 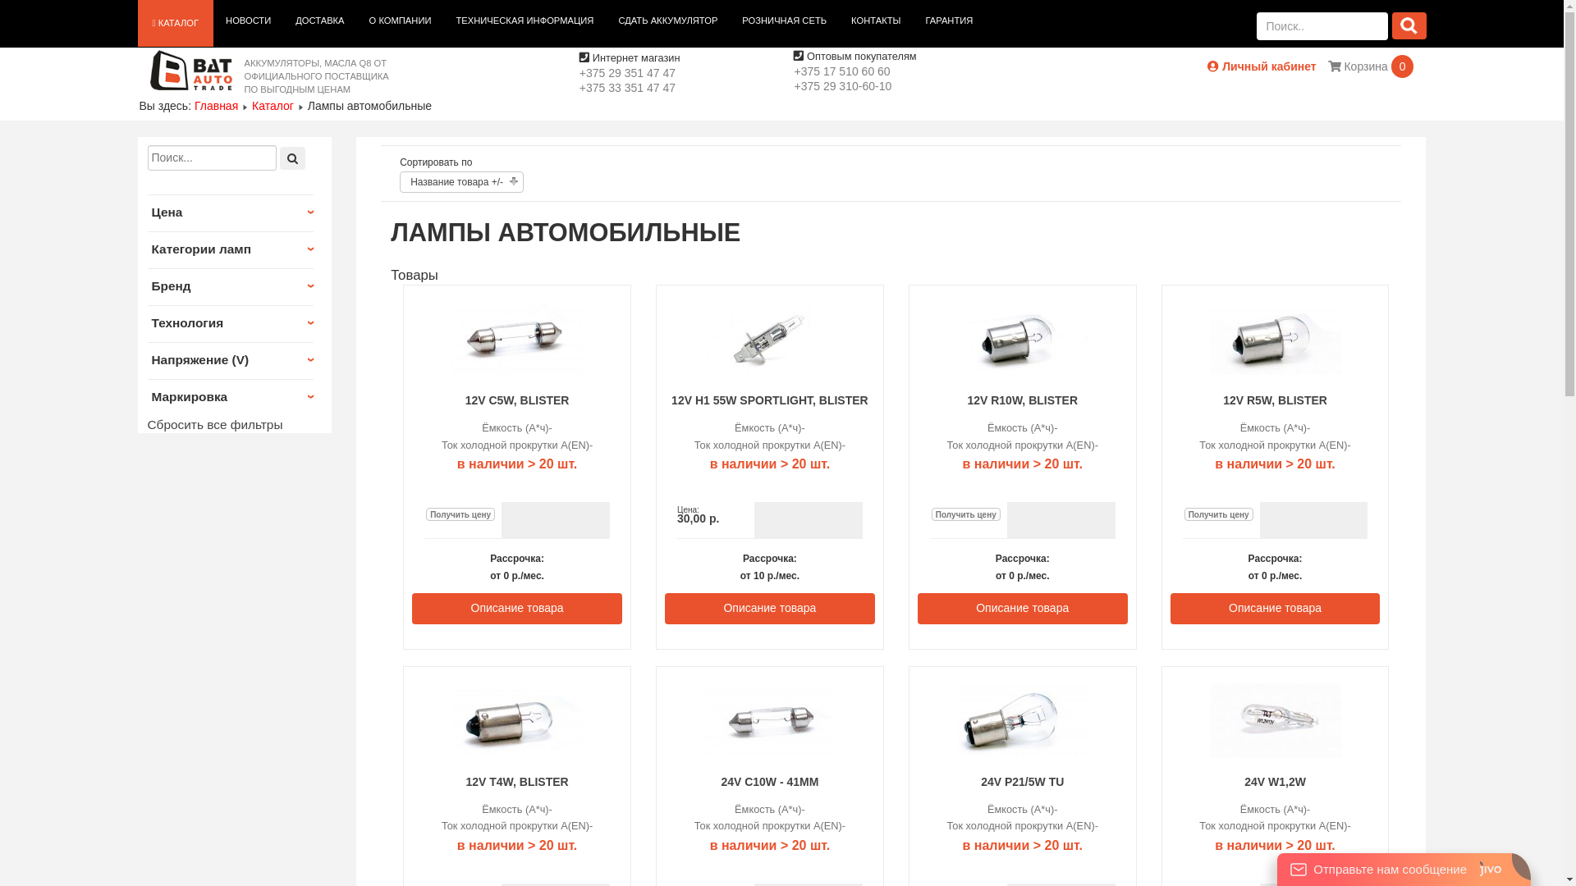 I want to click on 12V R10W, blister, so click(x=1023, y=372).